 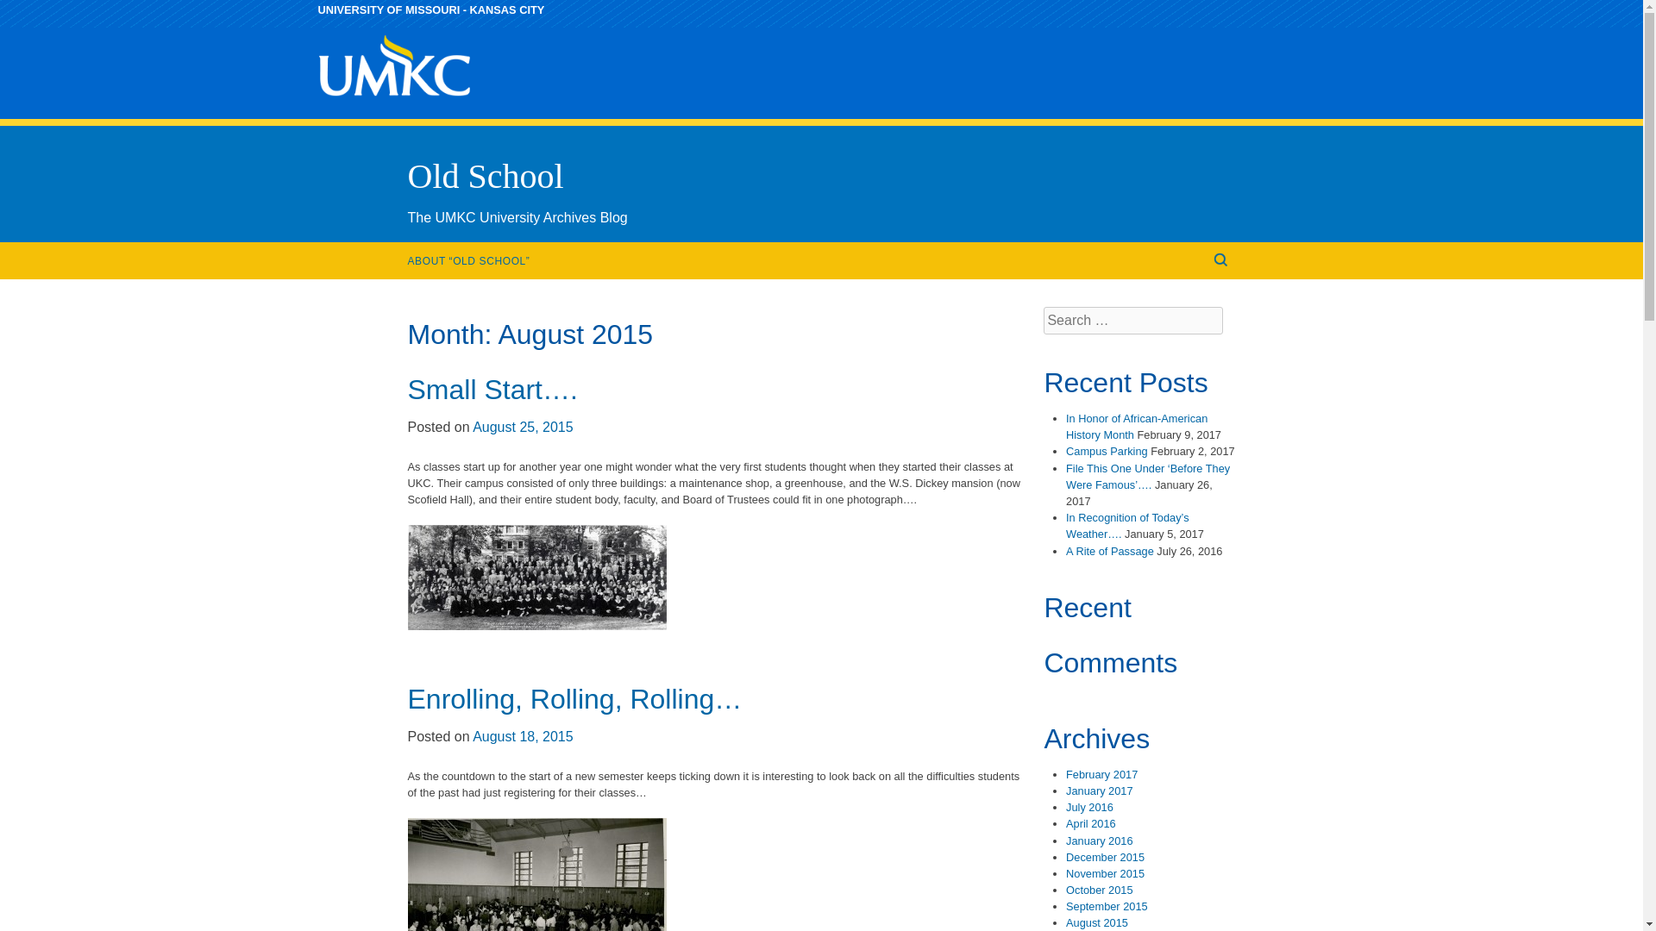 What do you see at coordinates (1137, 426) in the screenshot?
I see `In Honor of African-American History Month` at bounding box center [1137, 426].